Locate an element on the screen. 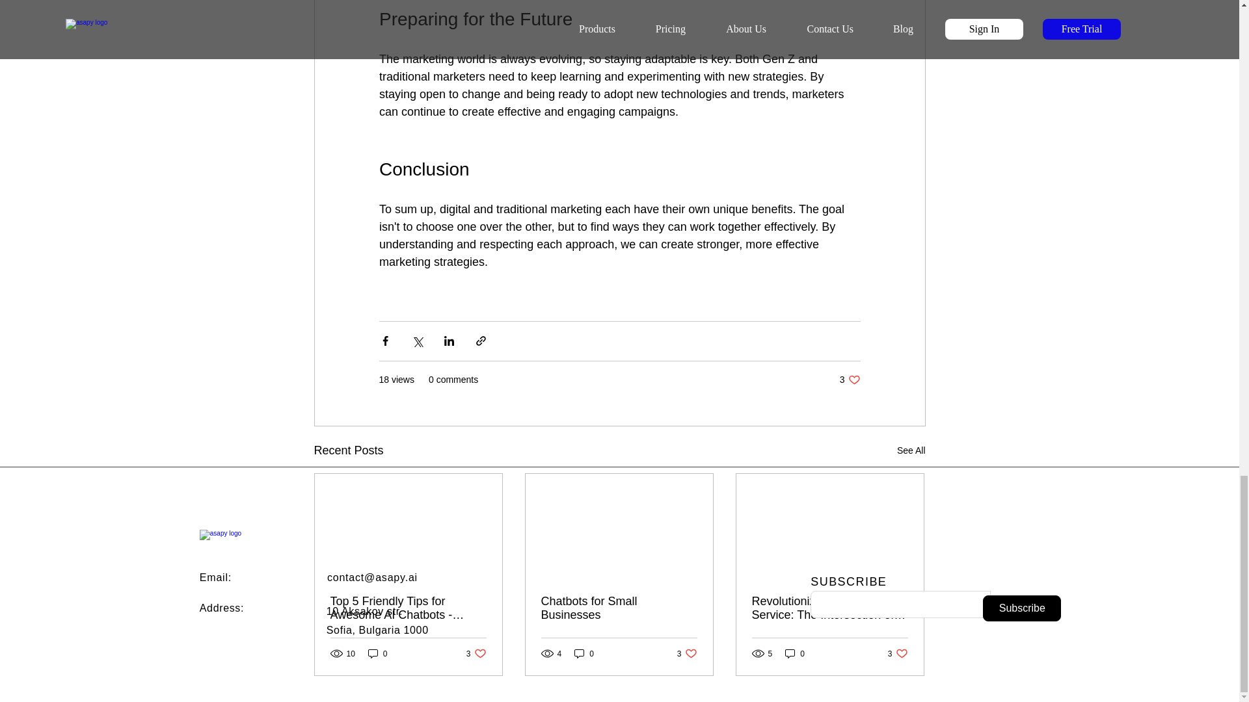 This screenshot has width=1249, height=702. 0 is located at coordinates (850, 380).